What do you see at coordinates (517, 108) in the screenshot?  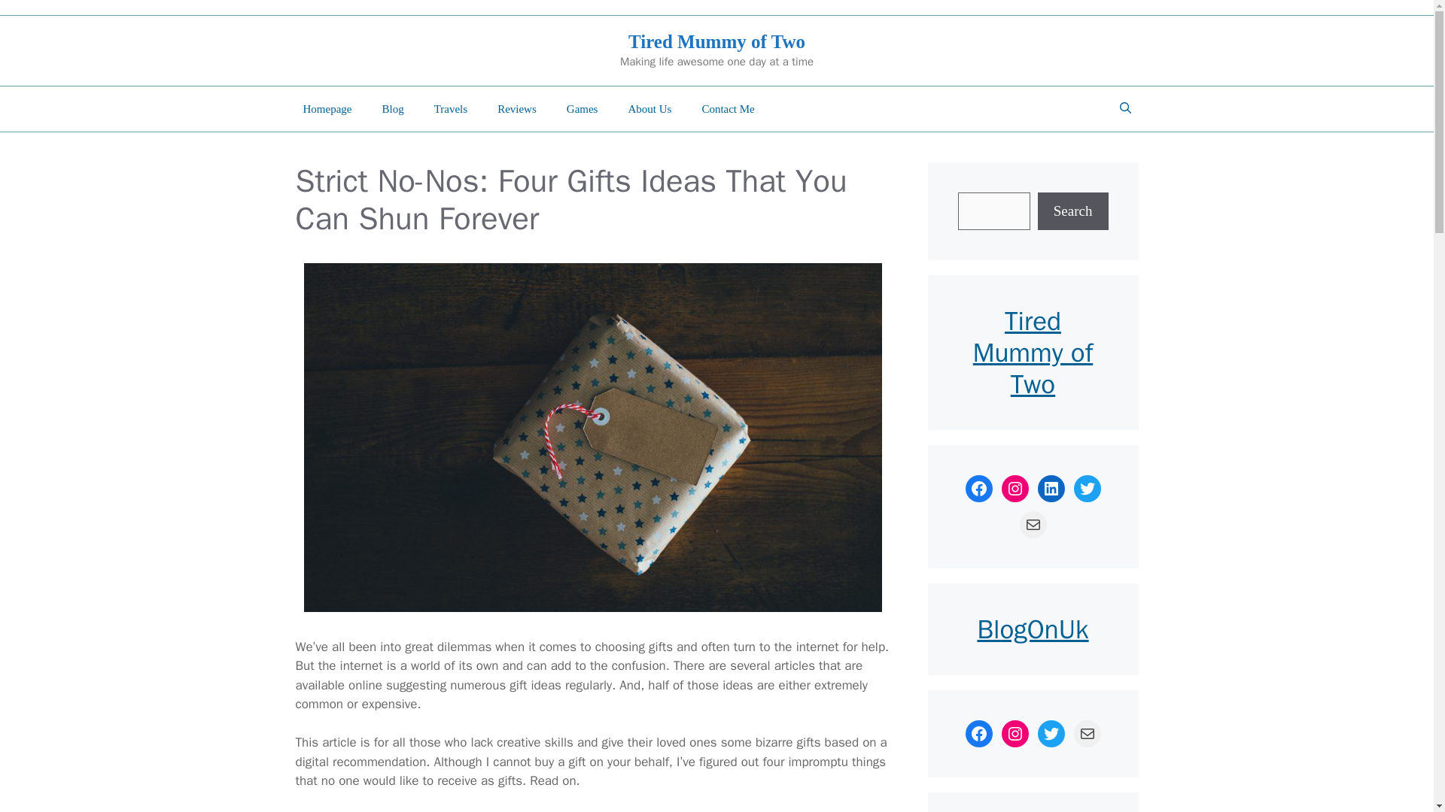 I see `Reviews` at bounding box center [517, 108].